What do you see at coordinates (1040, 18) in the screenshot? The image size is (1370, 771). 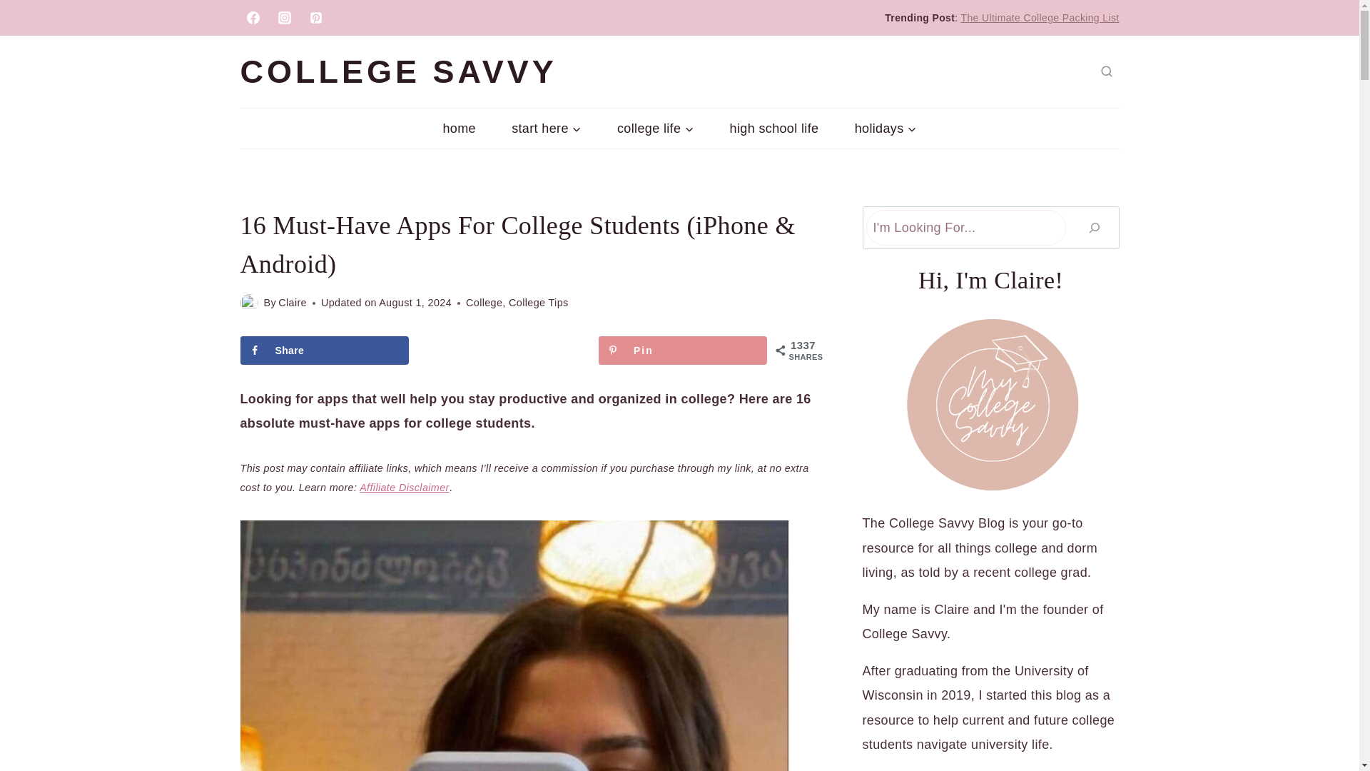 I see `The Ultimate College Packing List` at bounding box center [1040, 18].